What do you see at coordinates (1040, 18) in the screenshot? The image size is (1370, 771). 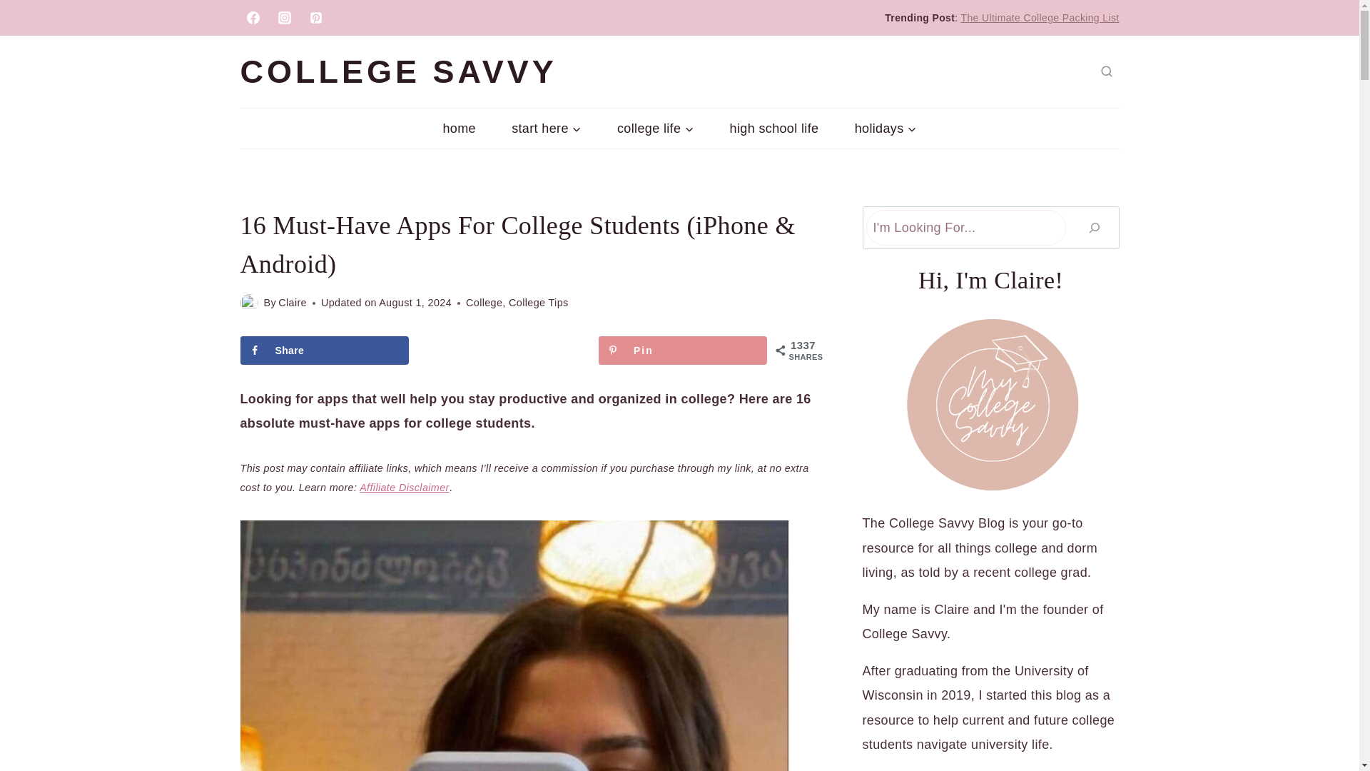 I see `The Ultimate College Packing List` at bounding box center [1040, 18].